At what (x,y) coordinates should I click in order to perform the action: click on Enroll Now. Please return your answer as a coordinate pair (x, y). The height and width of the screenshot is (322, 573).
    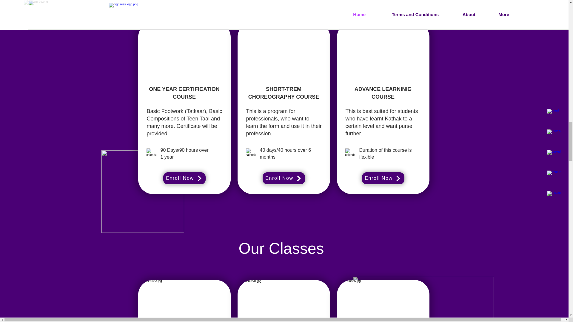
    Looking at the image, I should click on (383, 178).